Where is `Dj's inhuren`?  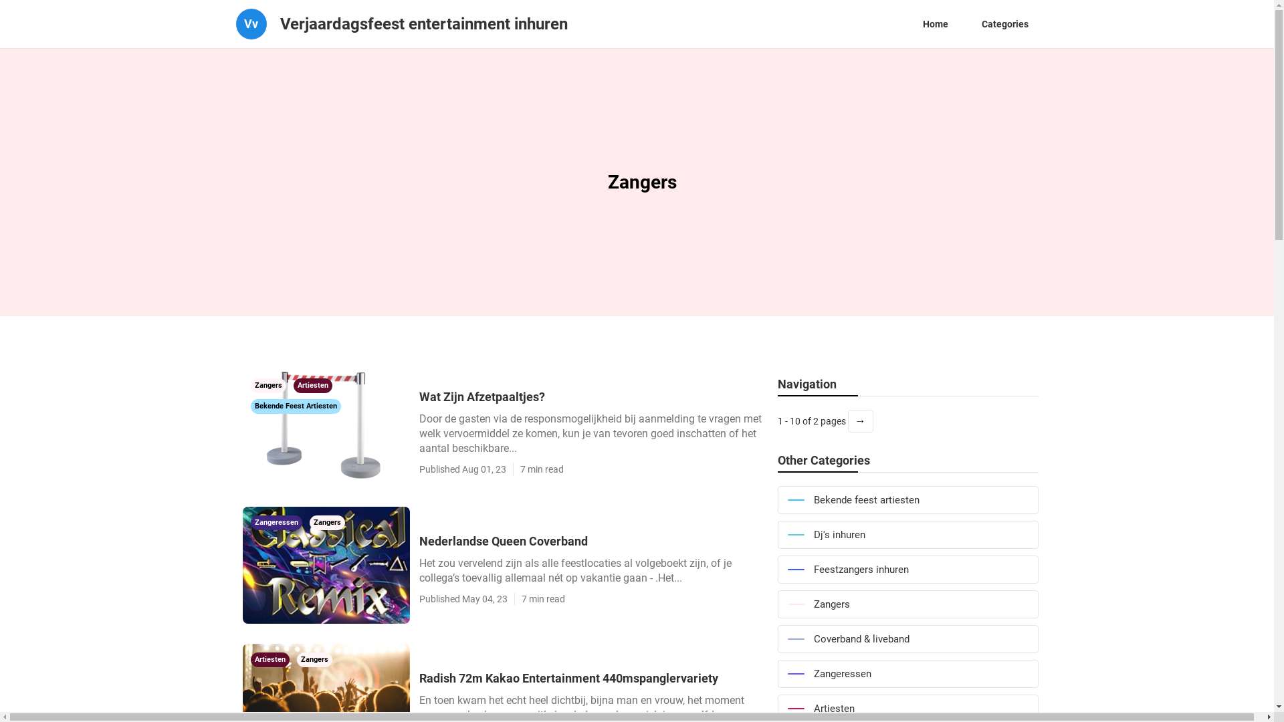 Dj's inhuren is located at coordinates (907, 535).